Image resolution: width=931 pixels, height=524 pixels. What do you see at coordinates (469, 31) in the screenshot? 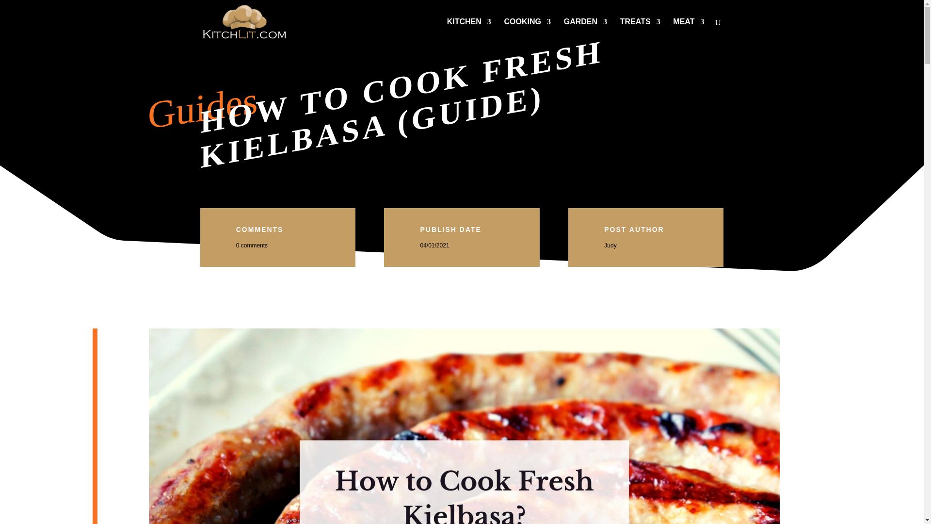
I see `KITCHEN` at bounding box center [469, 31].